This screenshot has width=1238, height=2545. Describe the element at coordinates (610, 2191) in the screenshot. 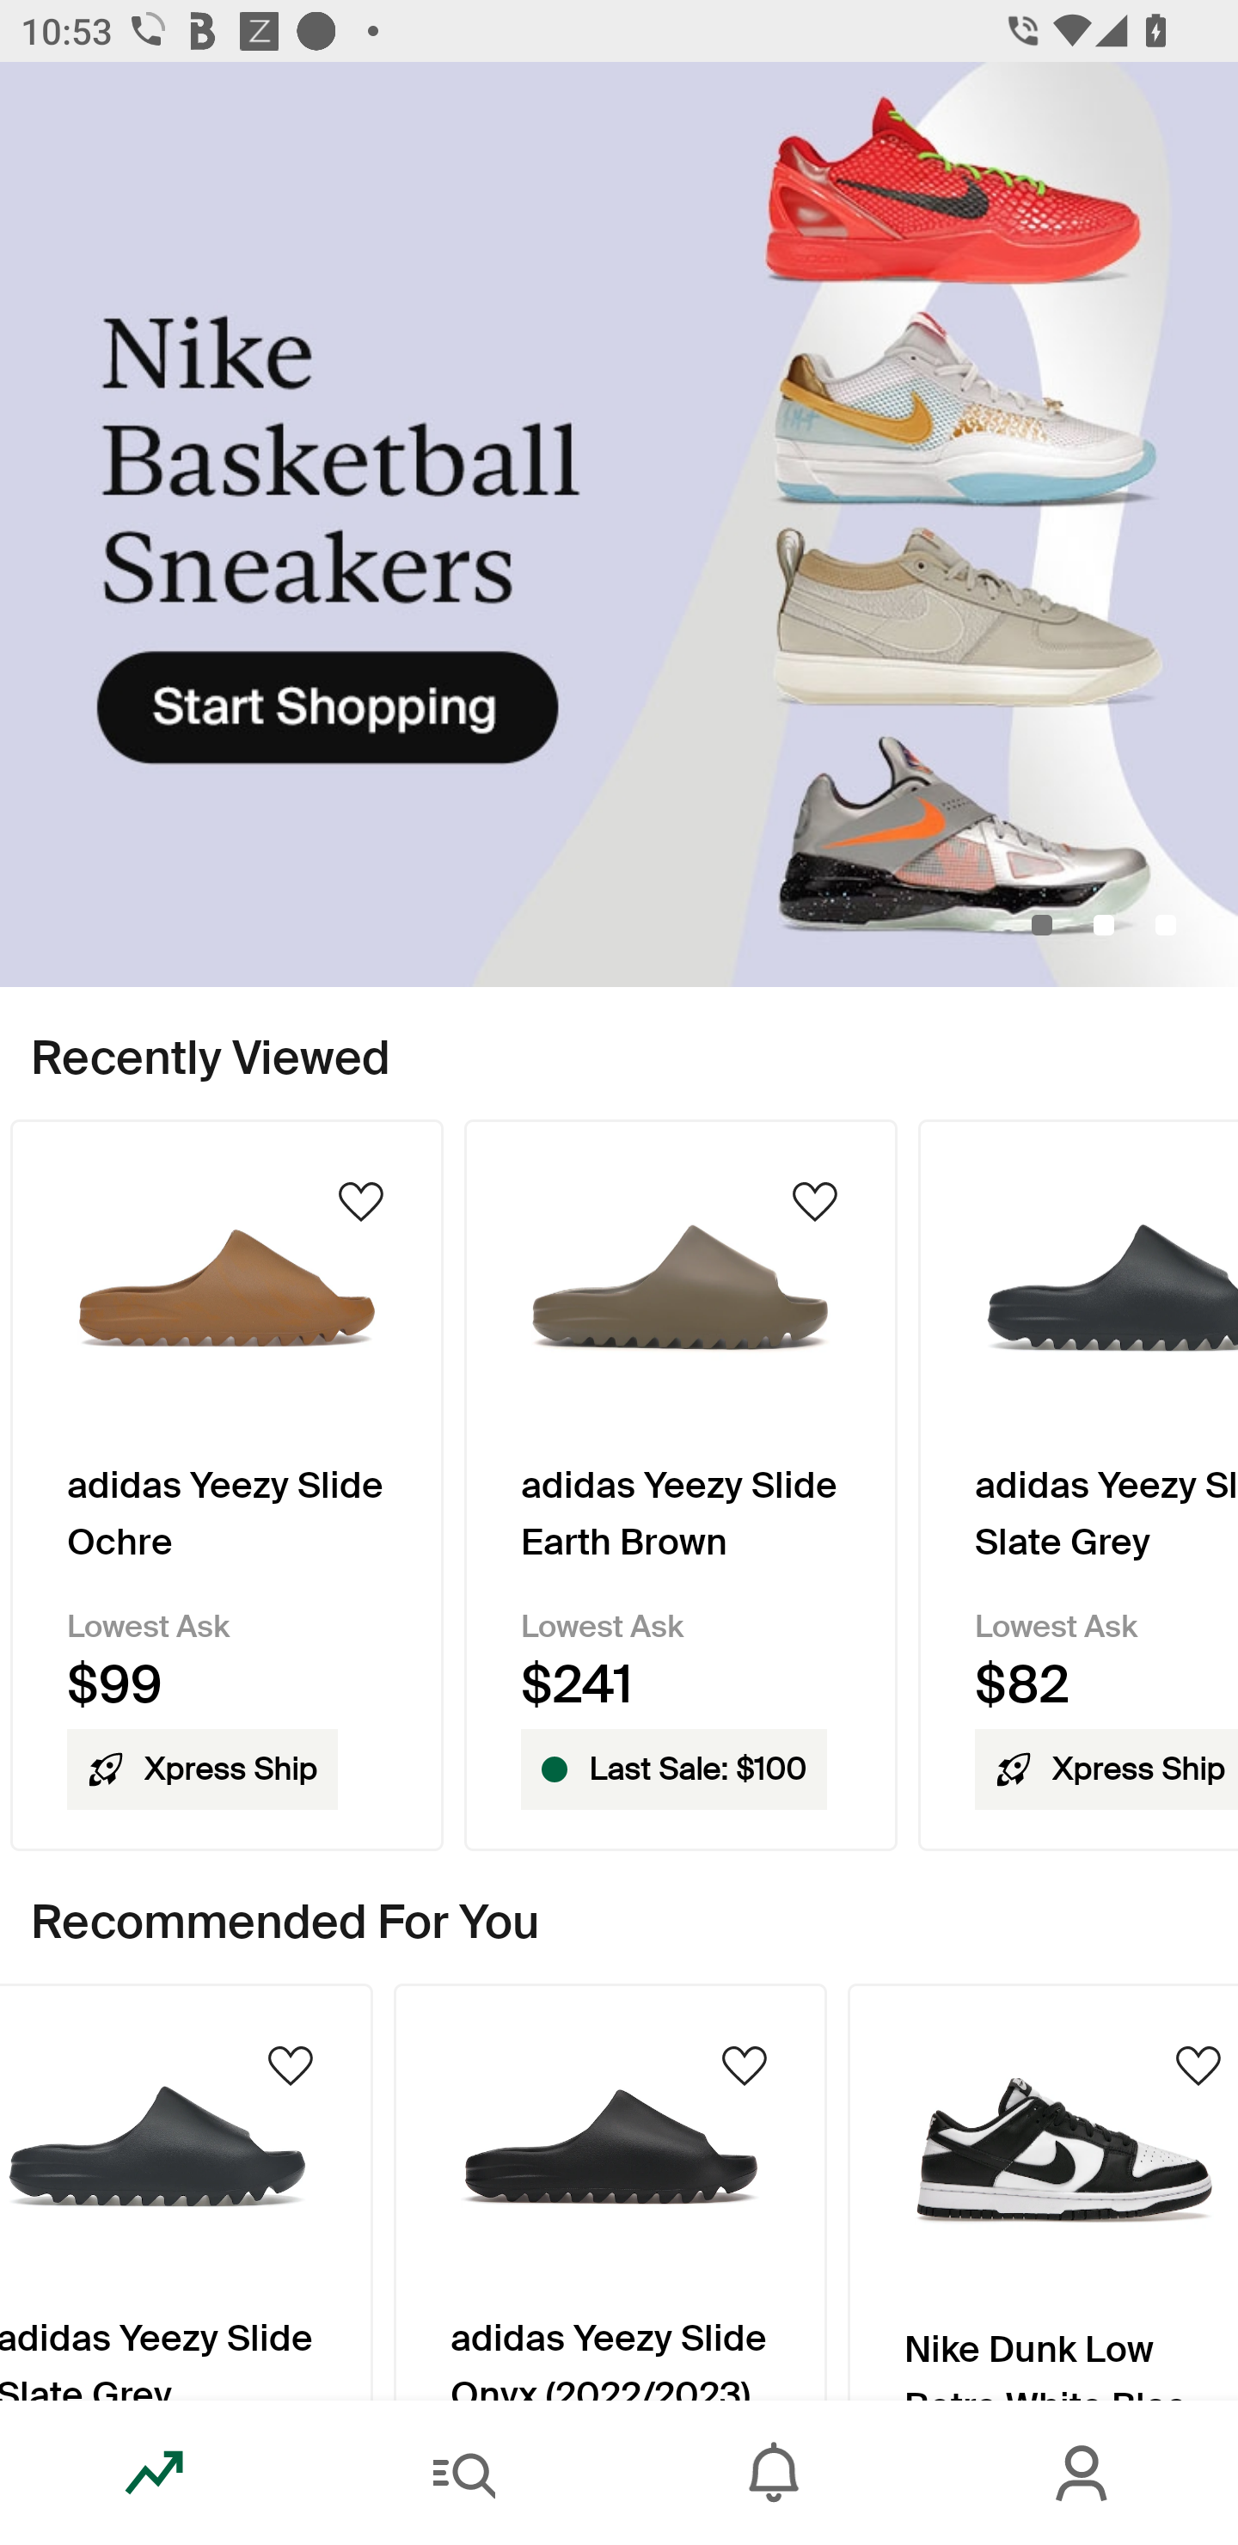

I see `Product Image adidas Yeezy Slide Onyx (2022/2023)` at that location.